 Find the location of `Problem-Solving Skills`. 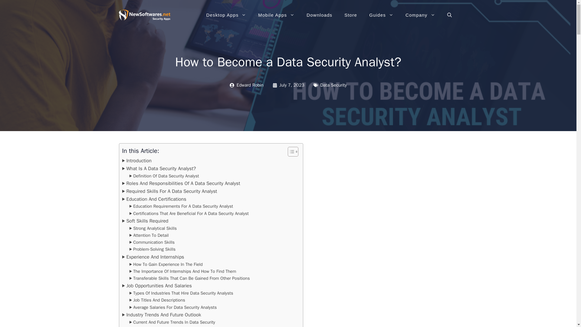

Problem-Solving Skills is located at coordinates (153, 249).